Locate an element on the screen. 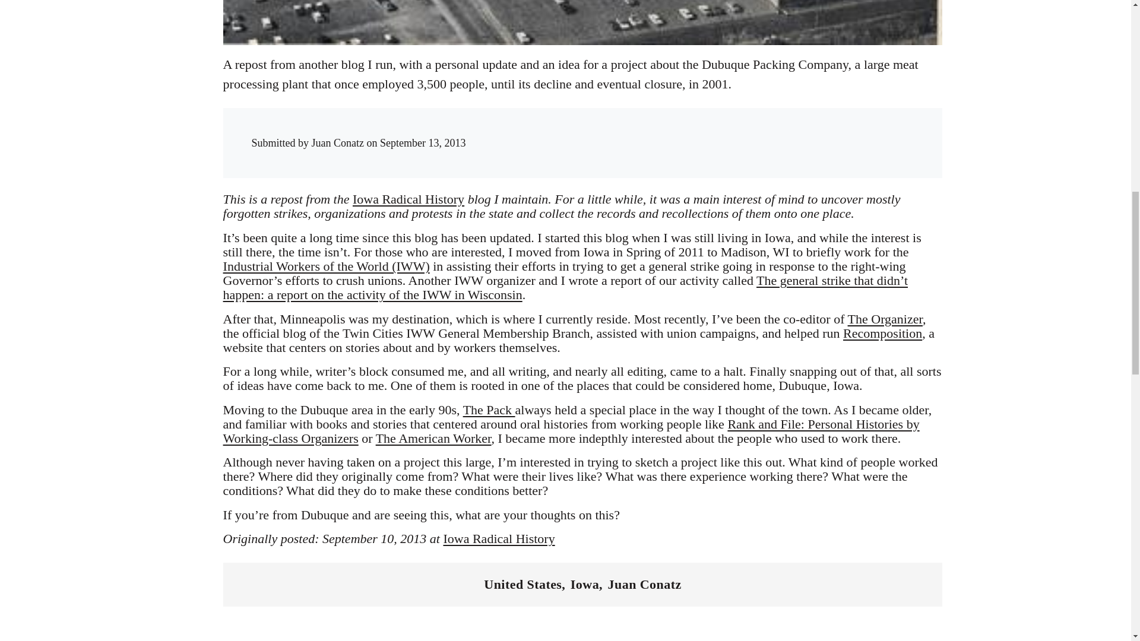  The Pack is located at coordinates (489, 410).